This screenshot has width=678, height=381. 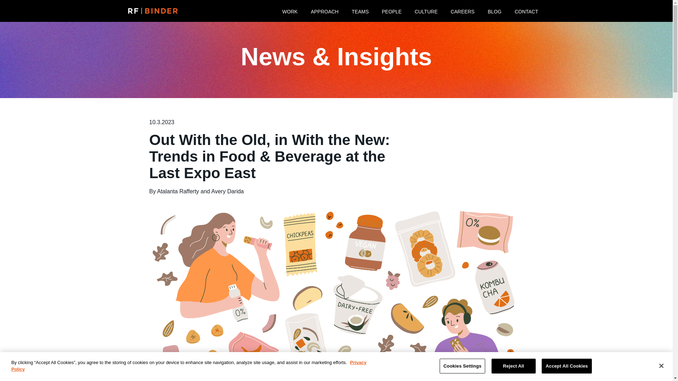 What do you see at coordinates (392, 11) in the screenshot?
I see `PEOPLE` at bounding box center [392, 11].